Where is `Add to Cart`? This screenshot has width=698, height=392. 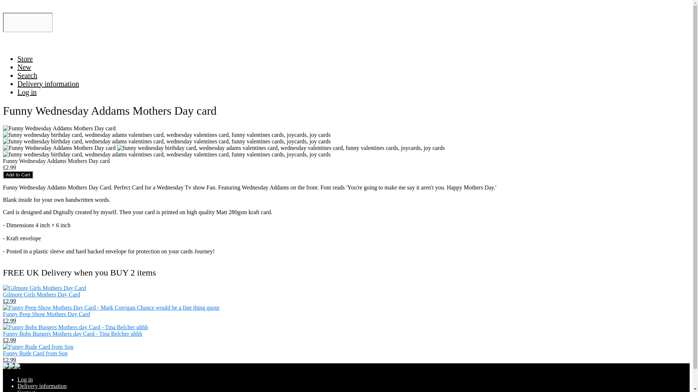 Add to Cart is located at coordinates (17, 175).